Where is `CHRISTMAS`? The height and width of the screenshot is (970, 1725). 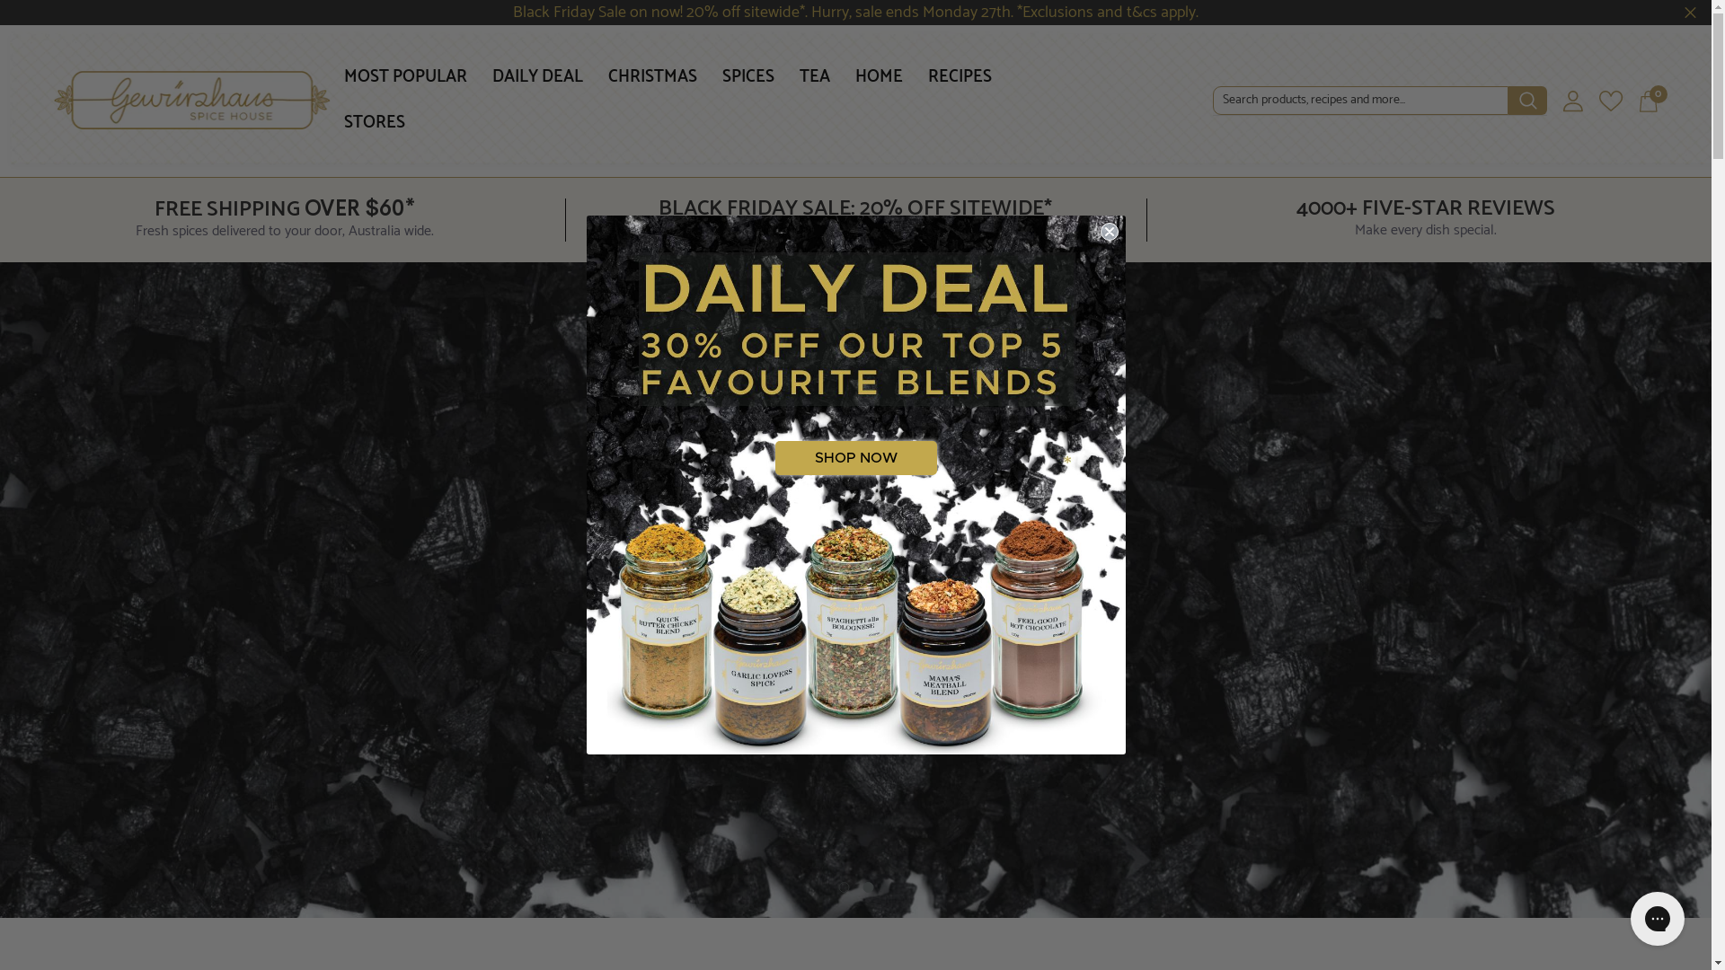 CHRISTMAS is located at coordinates (652, 90).